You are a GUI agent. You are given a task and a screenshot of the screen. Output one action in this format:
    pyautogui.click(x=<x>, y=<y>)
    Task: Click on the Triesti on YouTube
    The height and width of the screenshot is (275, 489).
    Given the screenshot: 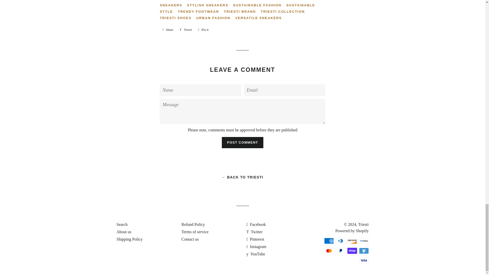 What is the action you would take?
    pyautogui.click(x=256, y=254)
    